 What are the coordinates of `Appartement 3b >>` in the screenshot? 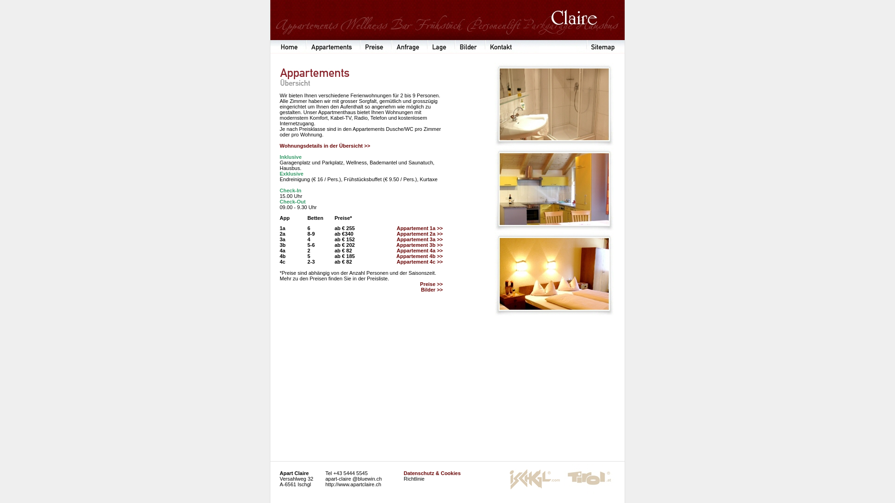 It's located at (420, 245).